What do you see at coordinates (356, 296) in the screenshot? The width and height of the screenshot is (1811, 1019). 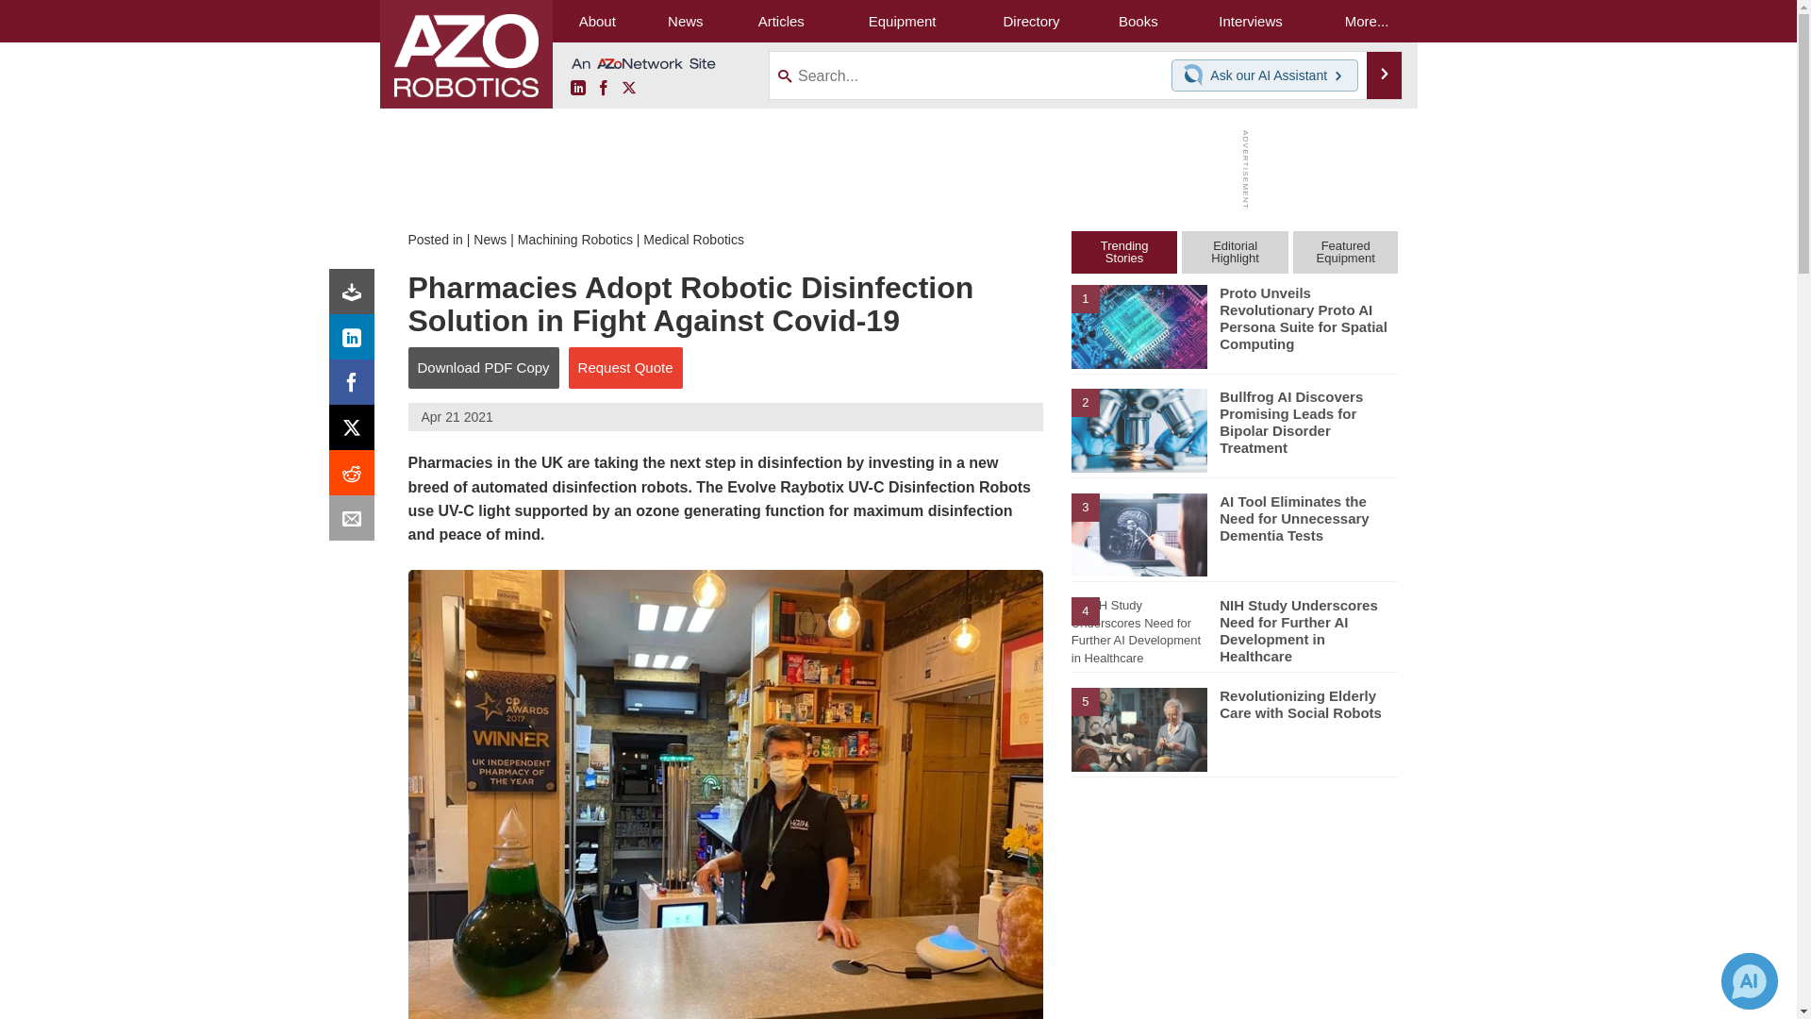 I see `Download PDF copy` at bounding box center [356, 296].